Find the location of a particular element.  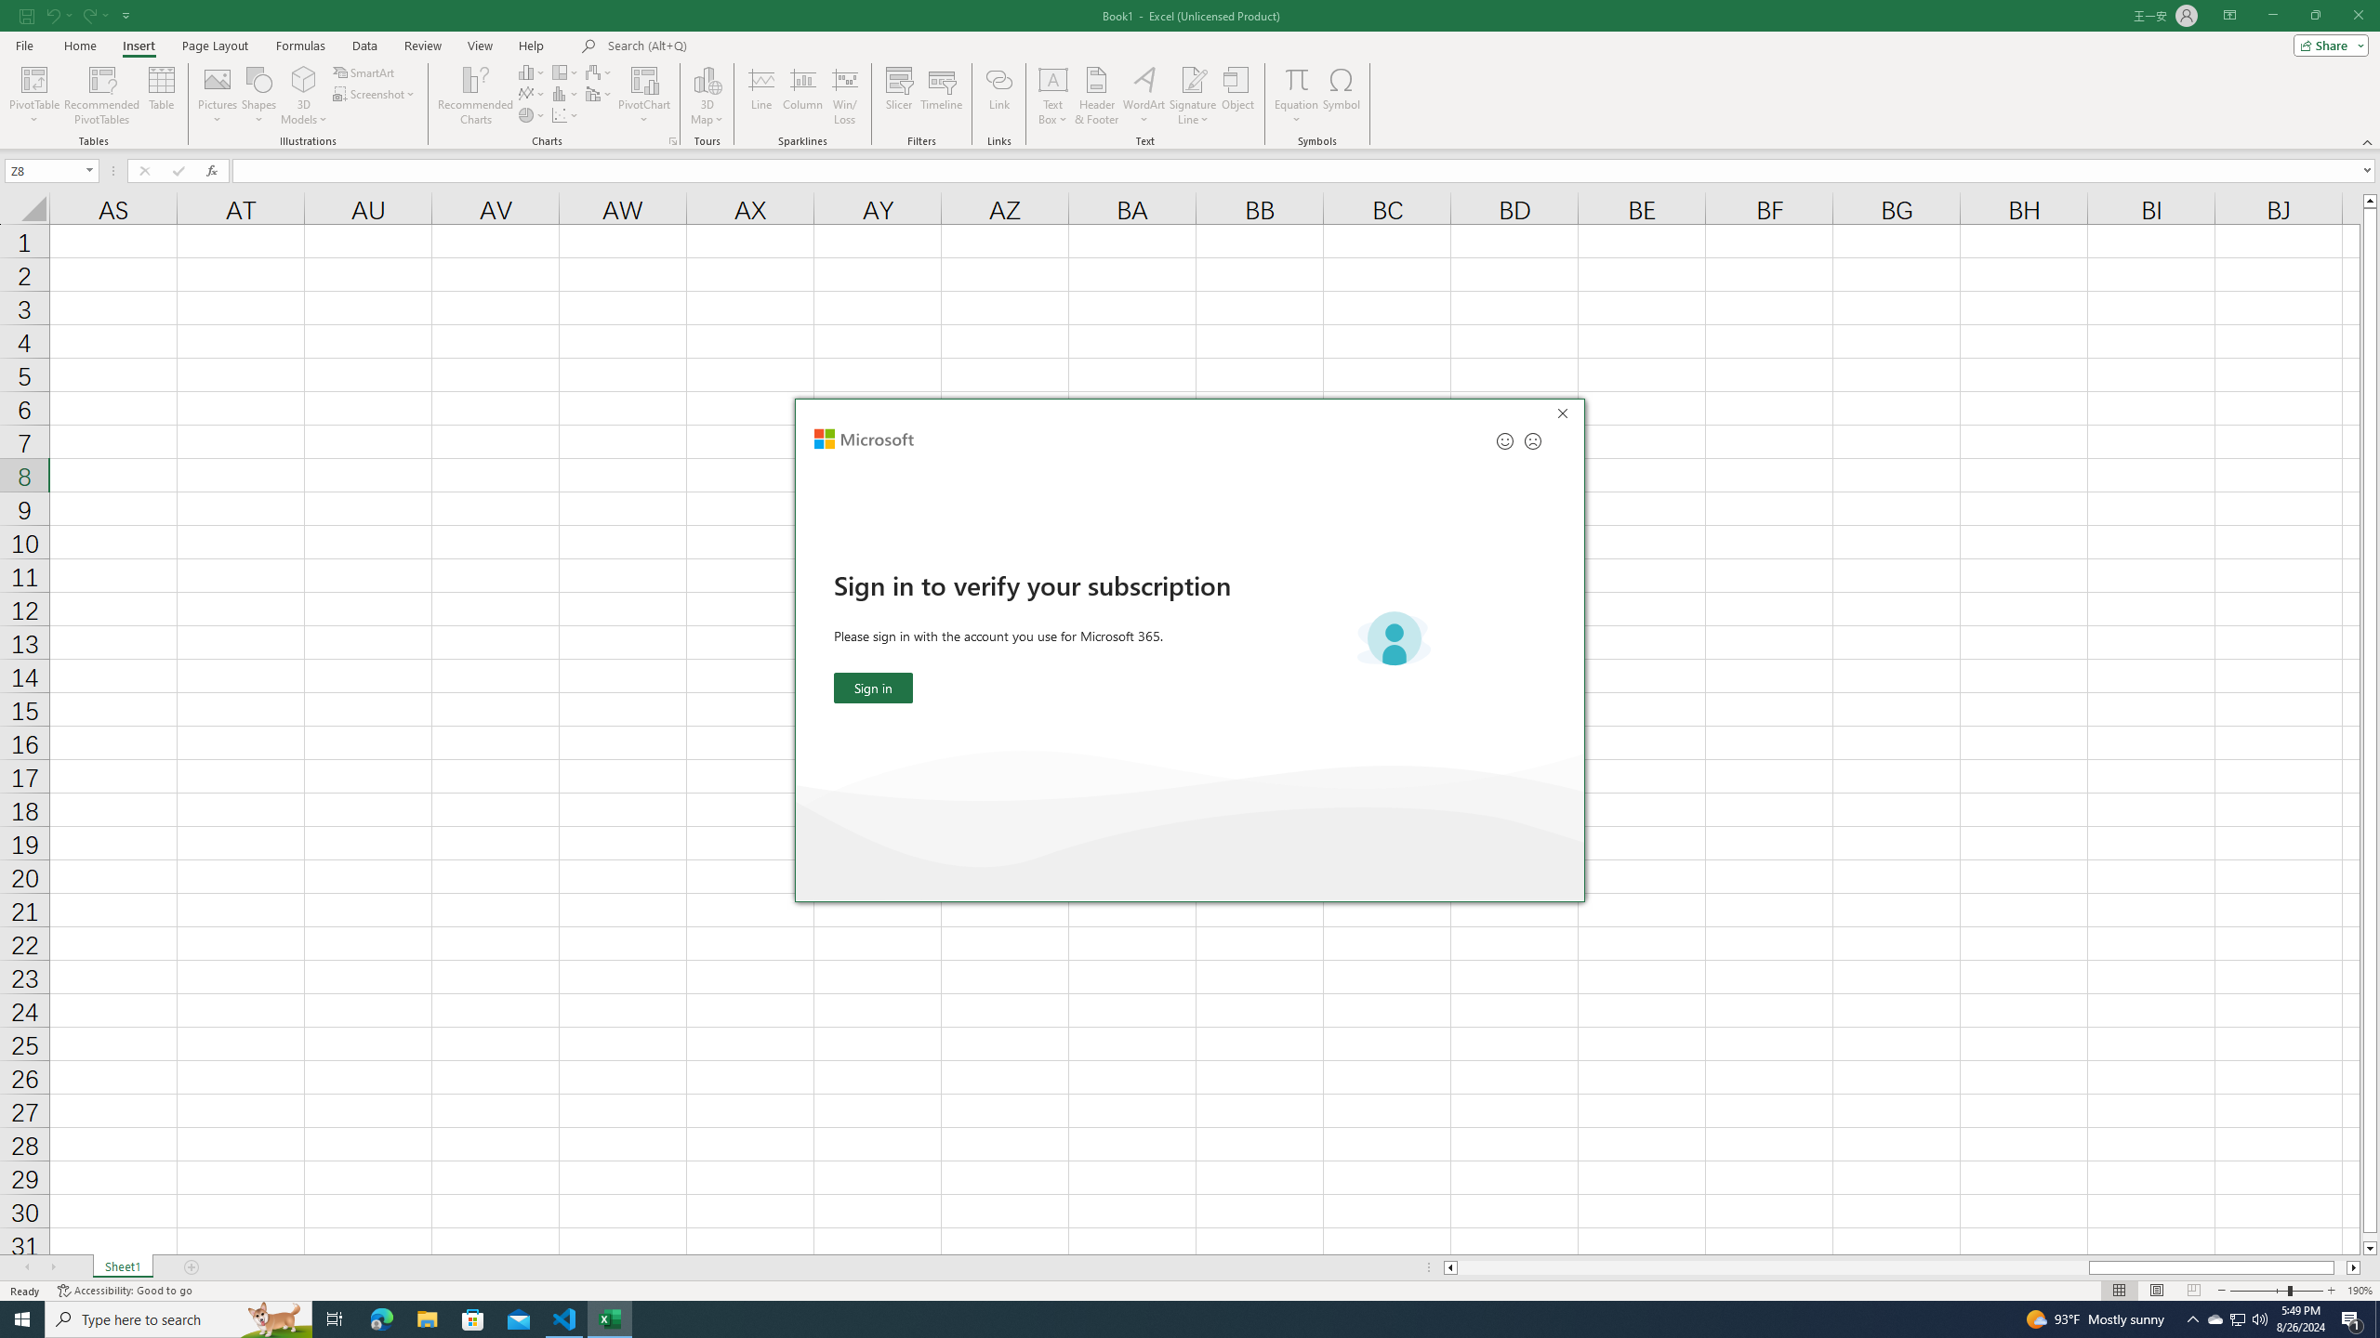

Signature Line is located at coordinates (1193, 79).